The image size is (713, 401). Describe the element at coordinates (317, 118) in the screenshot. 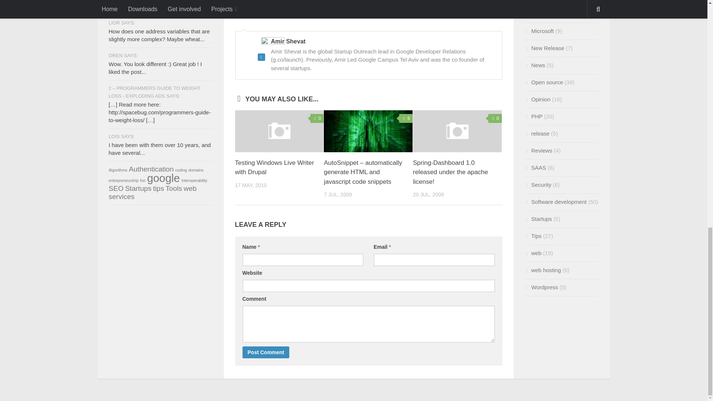

I see `0` at that location.